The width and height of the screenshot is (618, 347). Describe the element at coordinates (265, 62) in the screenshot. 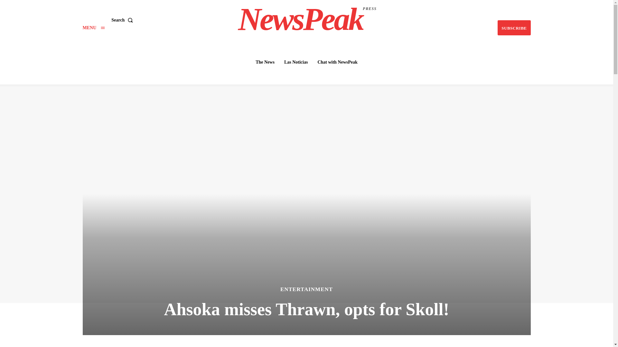

I see `Subscribe` at that location.